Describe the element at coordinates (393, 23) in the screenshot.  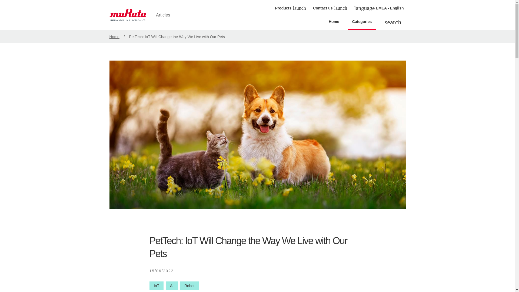
I see `search` at that location.